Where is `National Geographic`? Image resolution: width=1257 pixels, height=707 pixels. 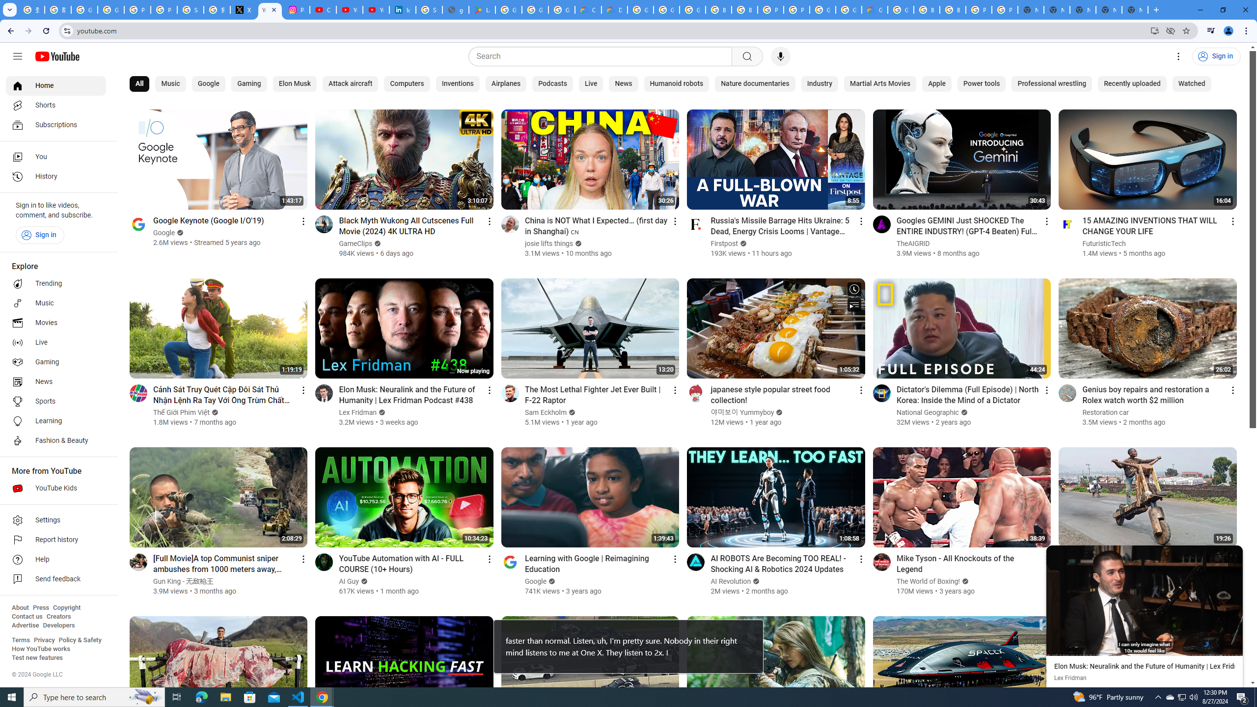 National Geographic is located at coordinates (928, 412).